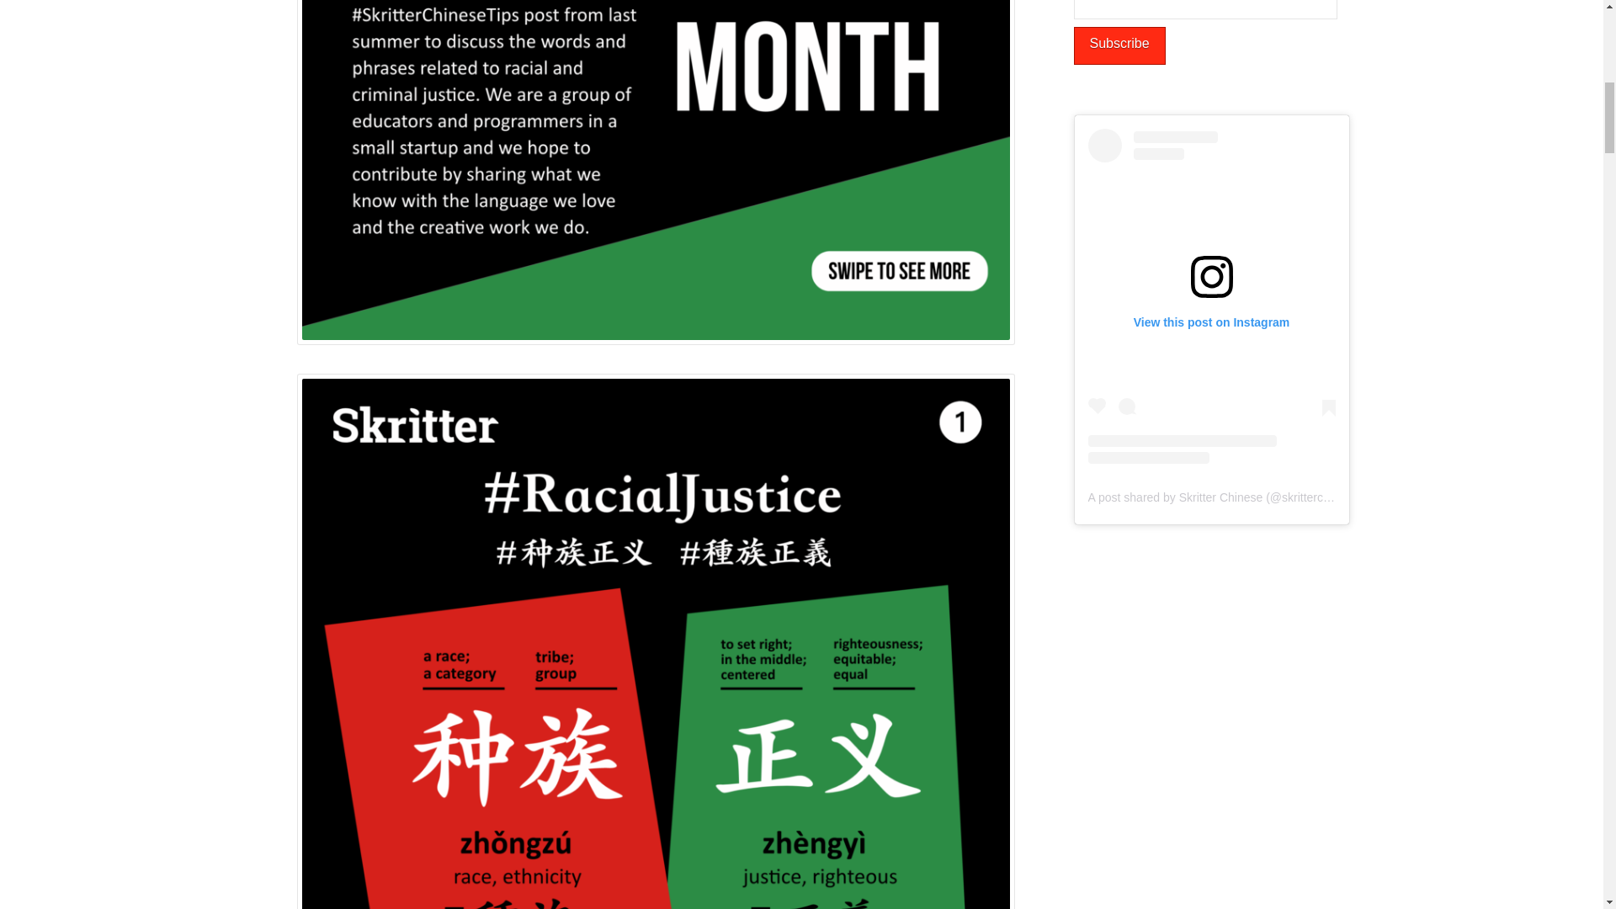 This screenshot has width=1616, height=909. I want to click on Subscribe, so click(1119, 45).